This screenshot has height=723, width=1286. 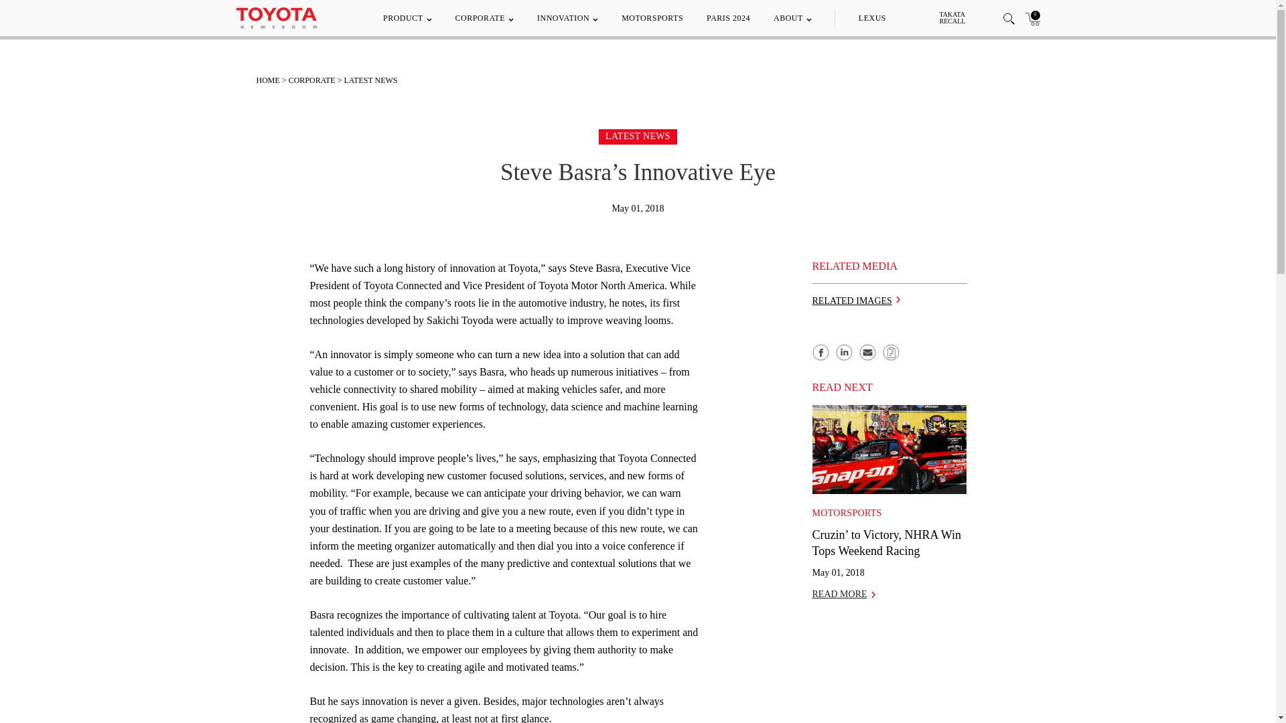 What do you see at coordinates (407, 17) in the screenshot?
I see `PRODUCT` at bounding box center [407, 17].